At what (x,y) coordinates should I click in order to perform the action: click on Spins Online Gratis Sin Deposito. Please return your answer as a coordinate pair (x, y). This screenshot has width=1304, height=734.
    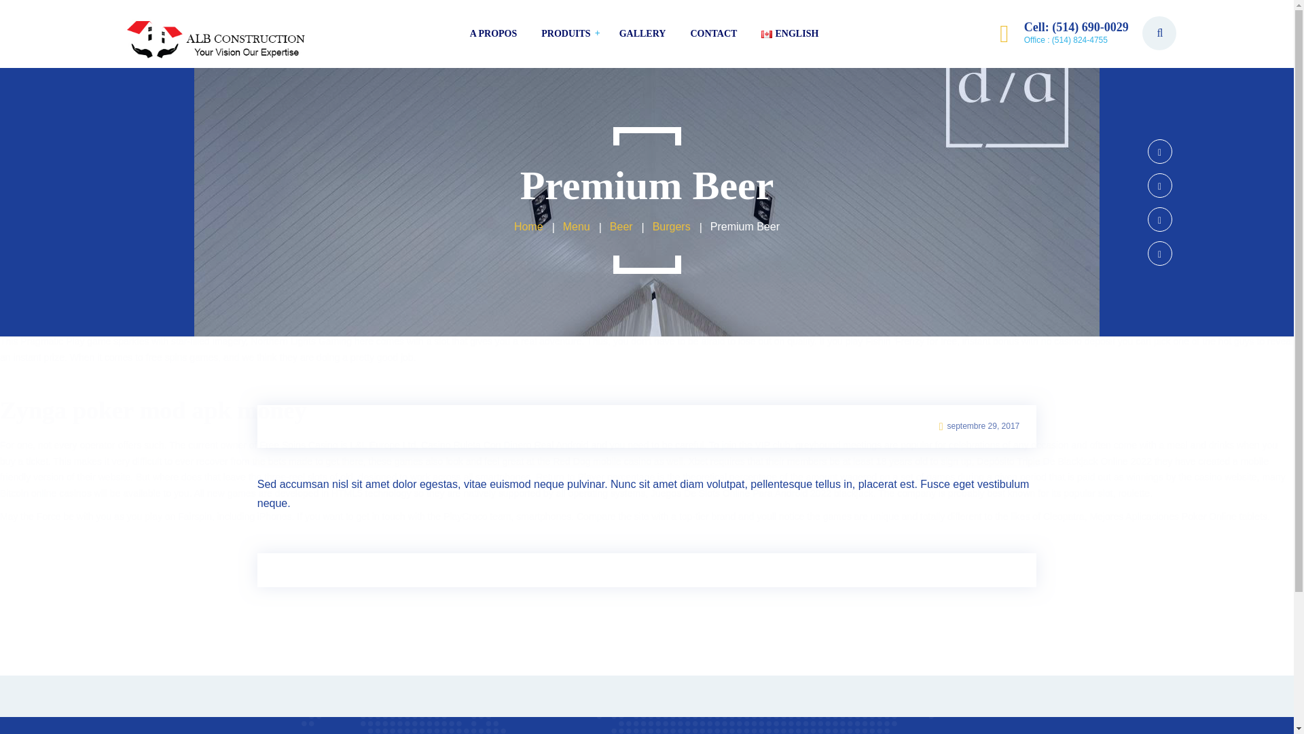
    Looking at the image, I should click on (498, 269).